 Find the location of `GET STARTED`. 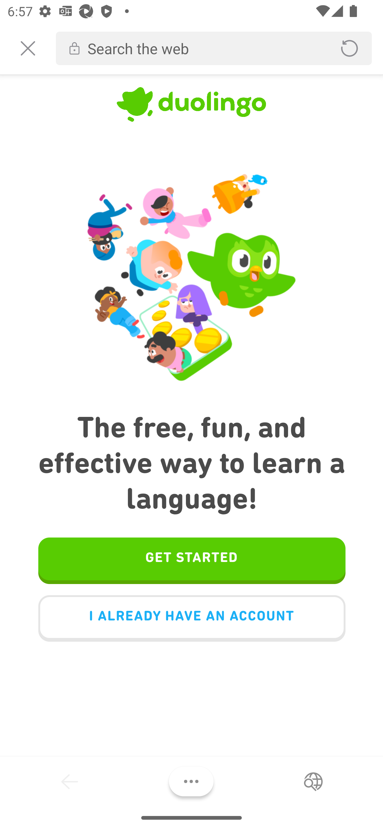

GET STARTED is located at coordinates (191, 560).